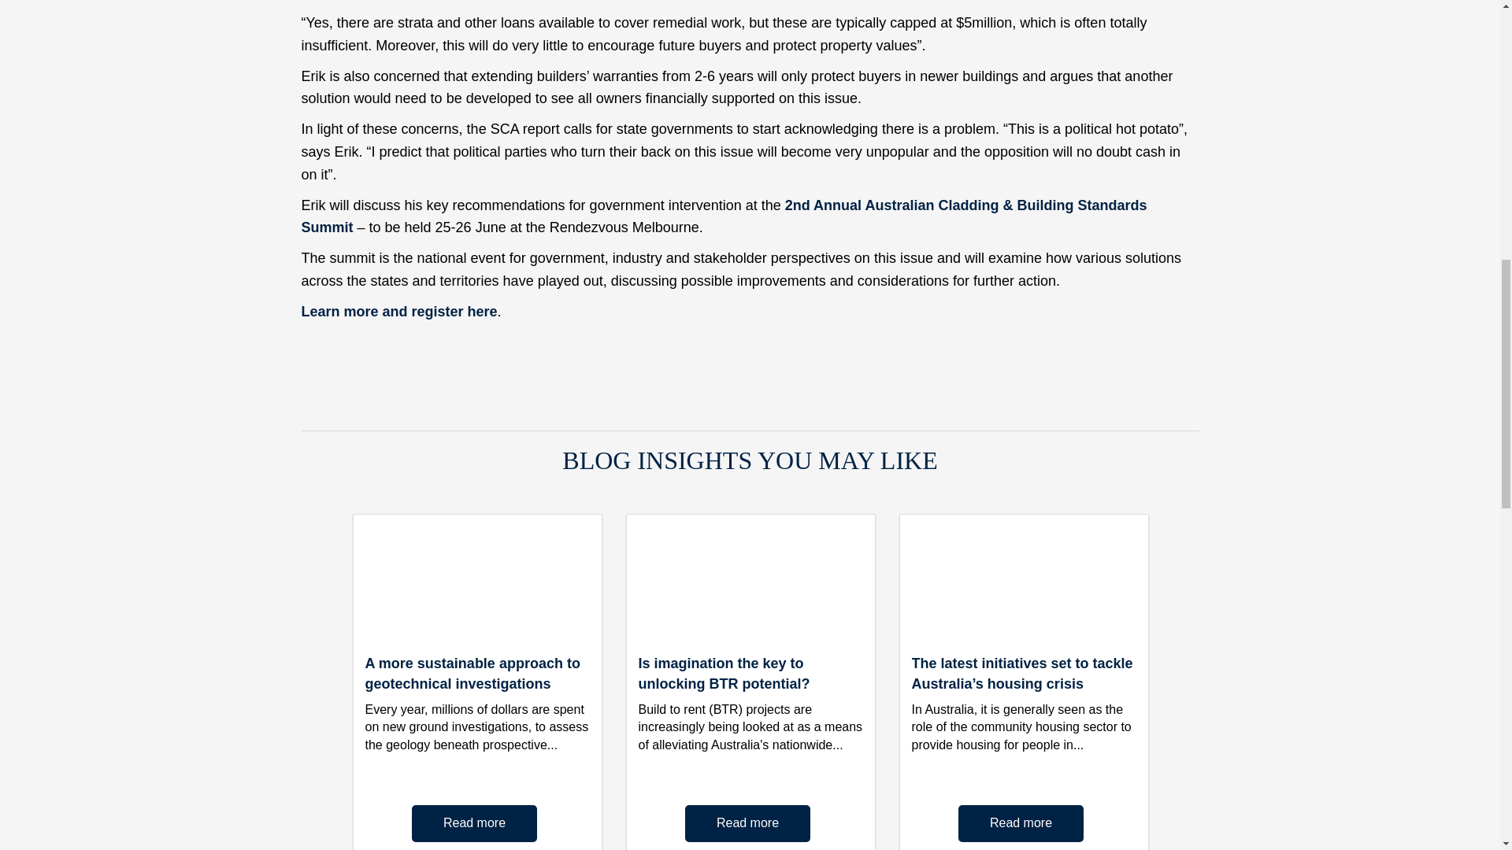 This screenshot has height=850, width=1512. I want to click on Learn more and register here, so click(398, 312).